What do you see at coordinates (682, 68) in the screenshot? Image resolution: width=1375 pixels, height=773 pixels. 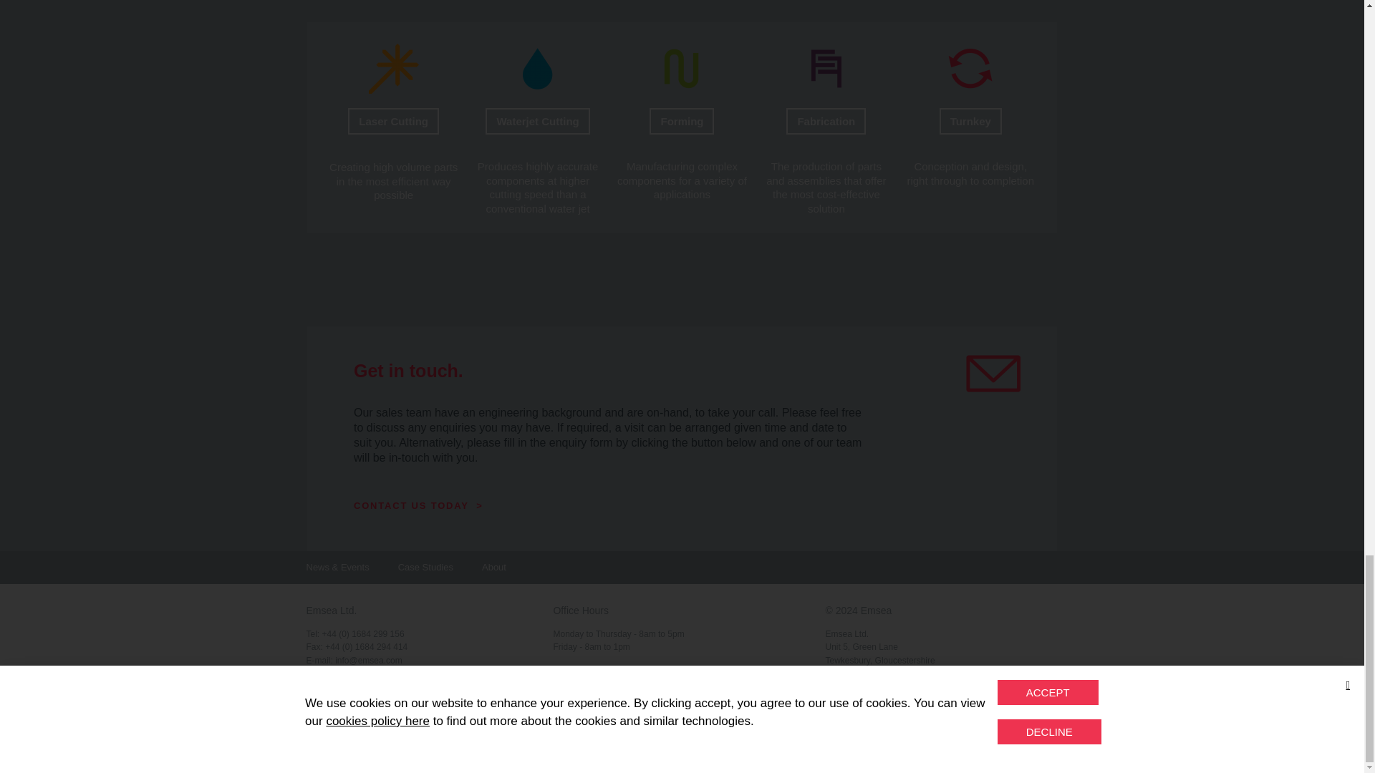 I see `forming` at bounding box center [682, 68].